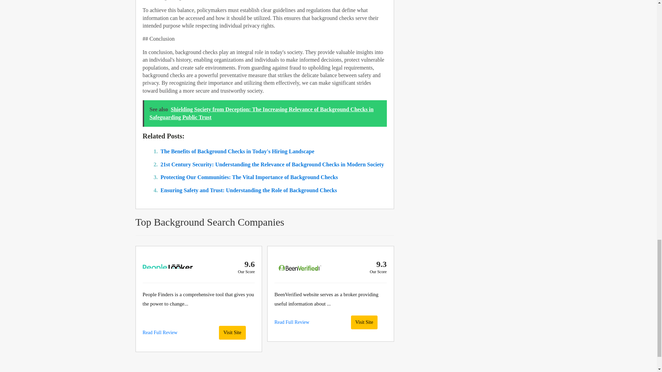 This screenshot has width=662, height=372. I want to click on Read Full Review, so click(292, 322).